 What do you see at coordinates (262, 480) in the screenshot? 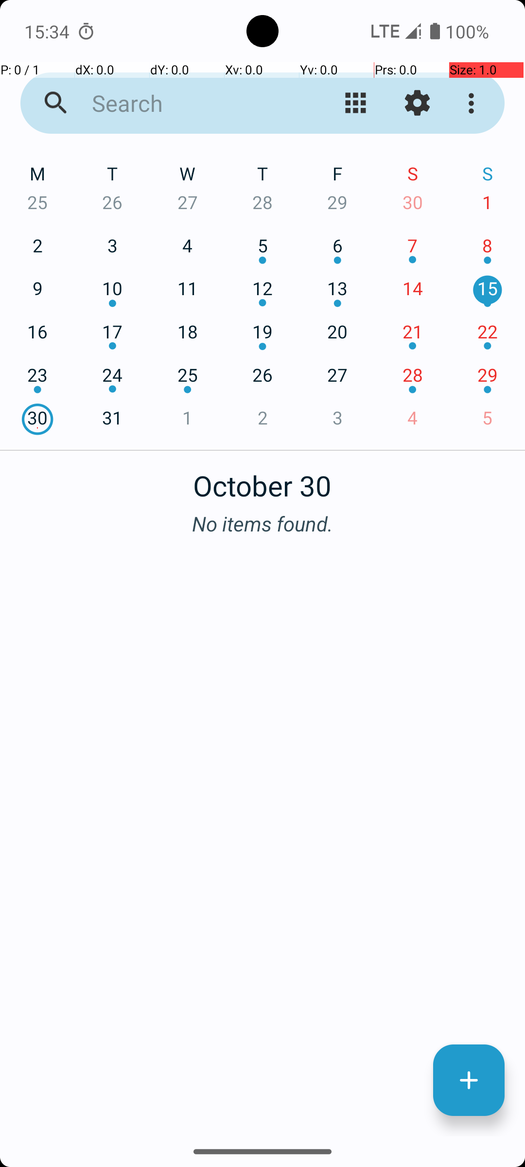
I see `October 30` at bounding box center [262, 480].